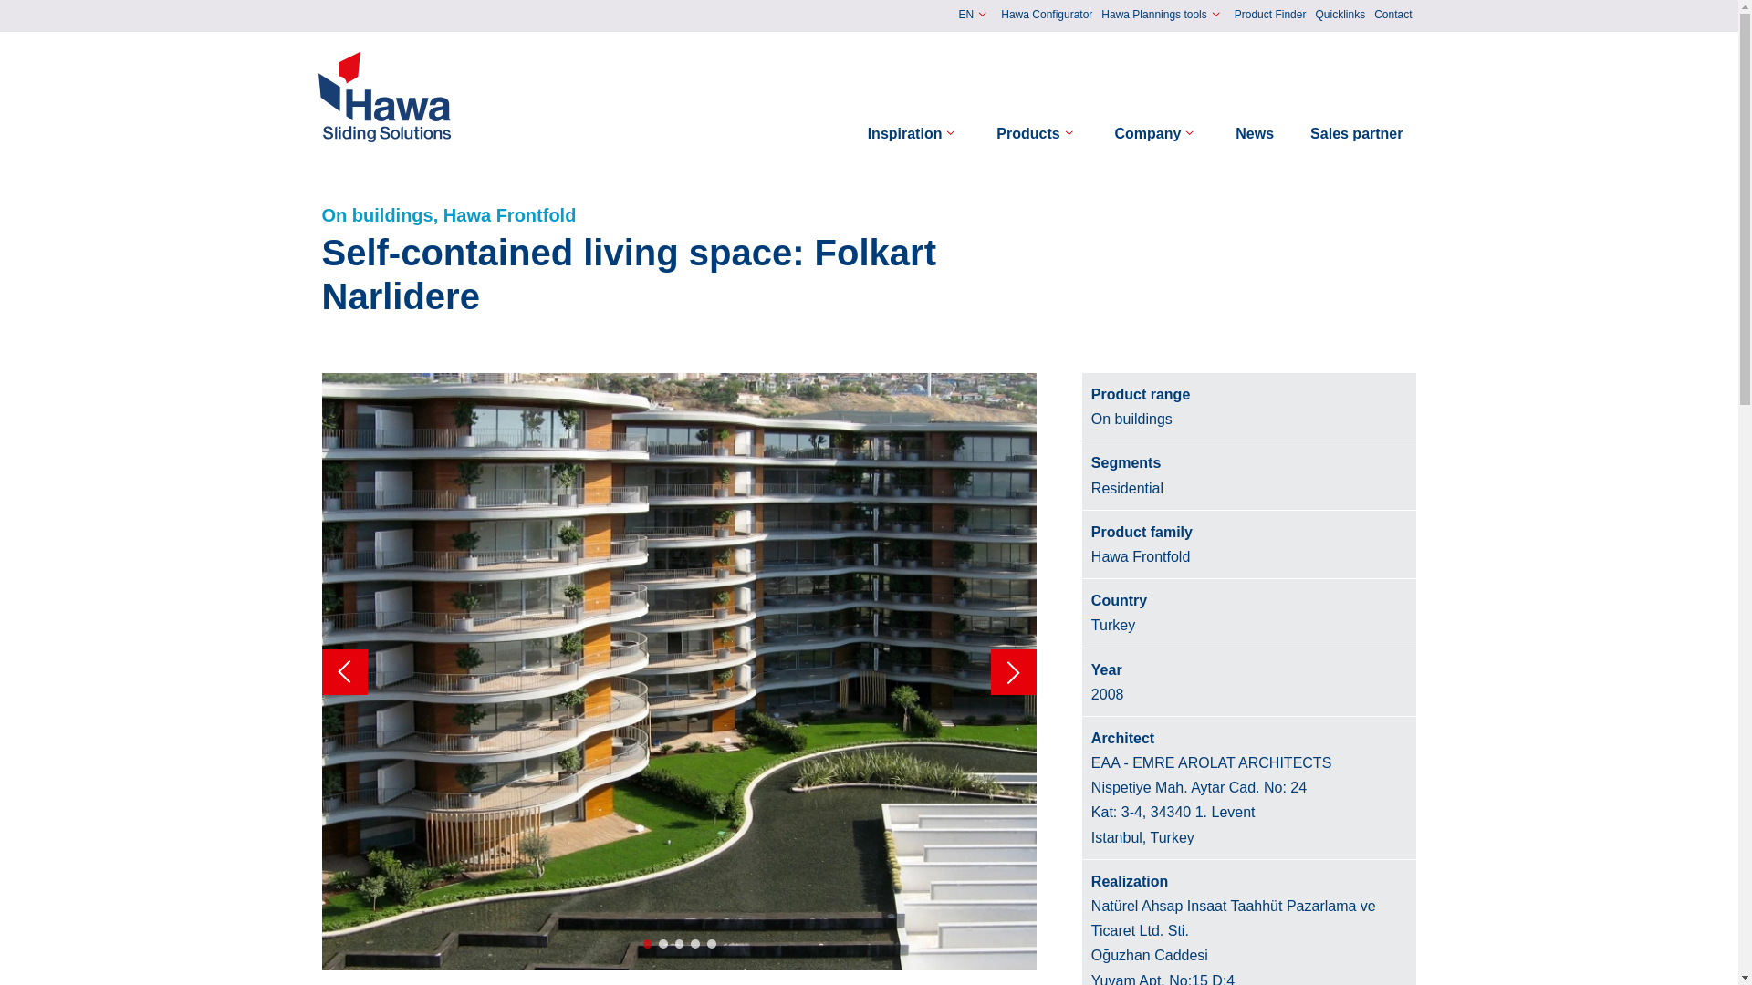  I want to click on Products, so click(1037, 133).